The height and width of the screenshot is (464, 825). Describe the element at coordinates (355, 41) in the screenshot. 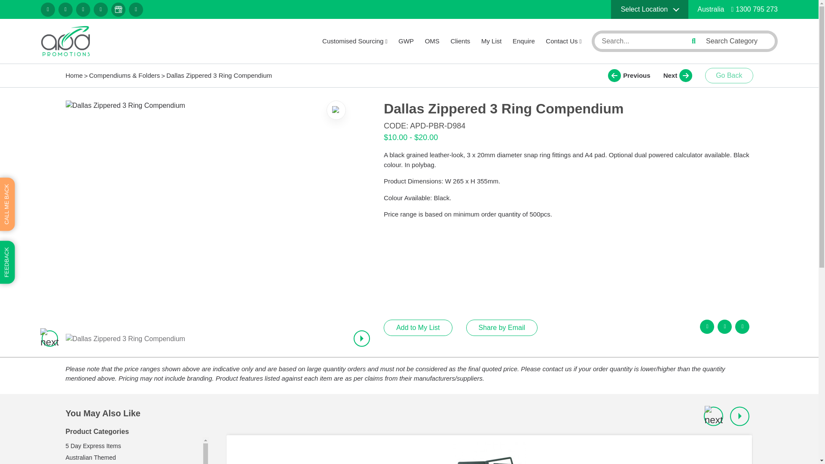

I see `Customised Sourcing` at that location.